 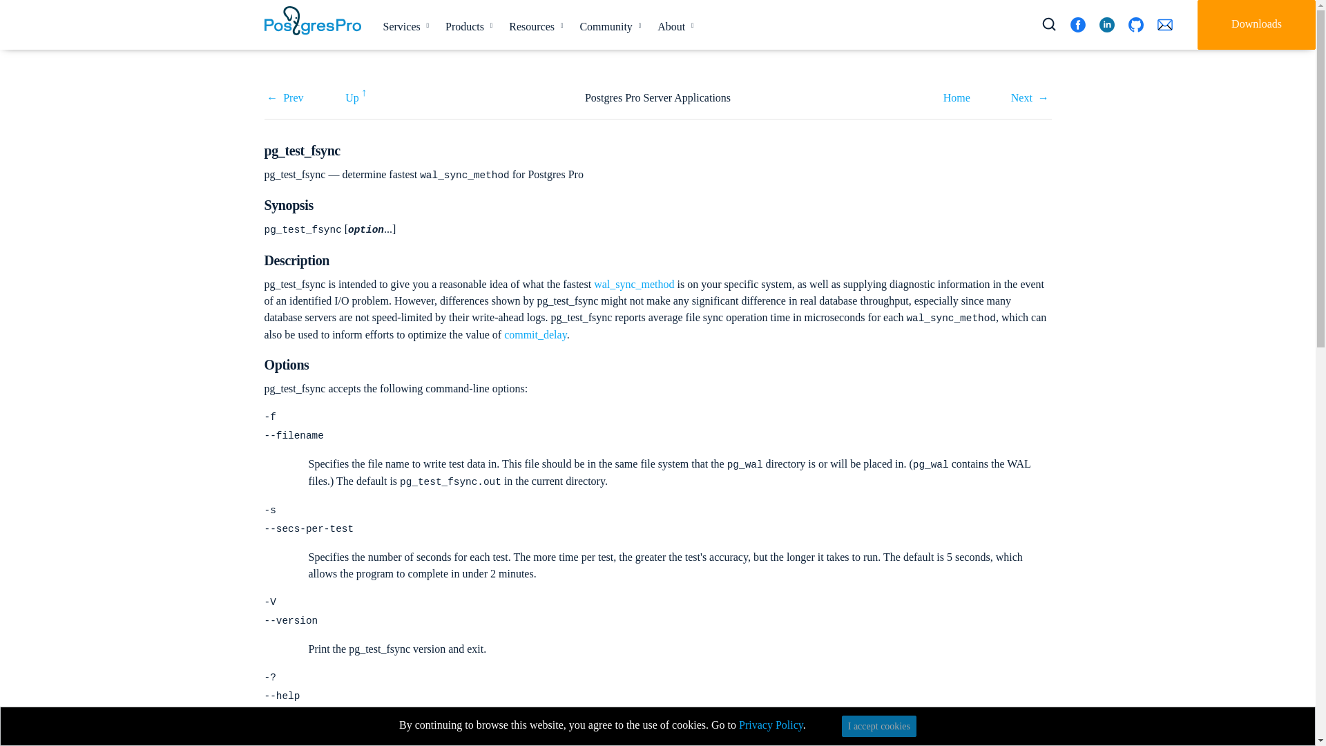 What do you see at coordinates (356, 95) in the screenshot?
I see `Postgres Pro Server Applications` at bounding box center [356, 95].